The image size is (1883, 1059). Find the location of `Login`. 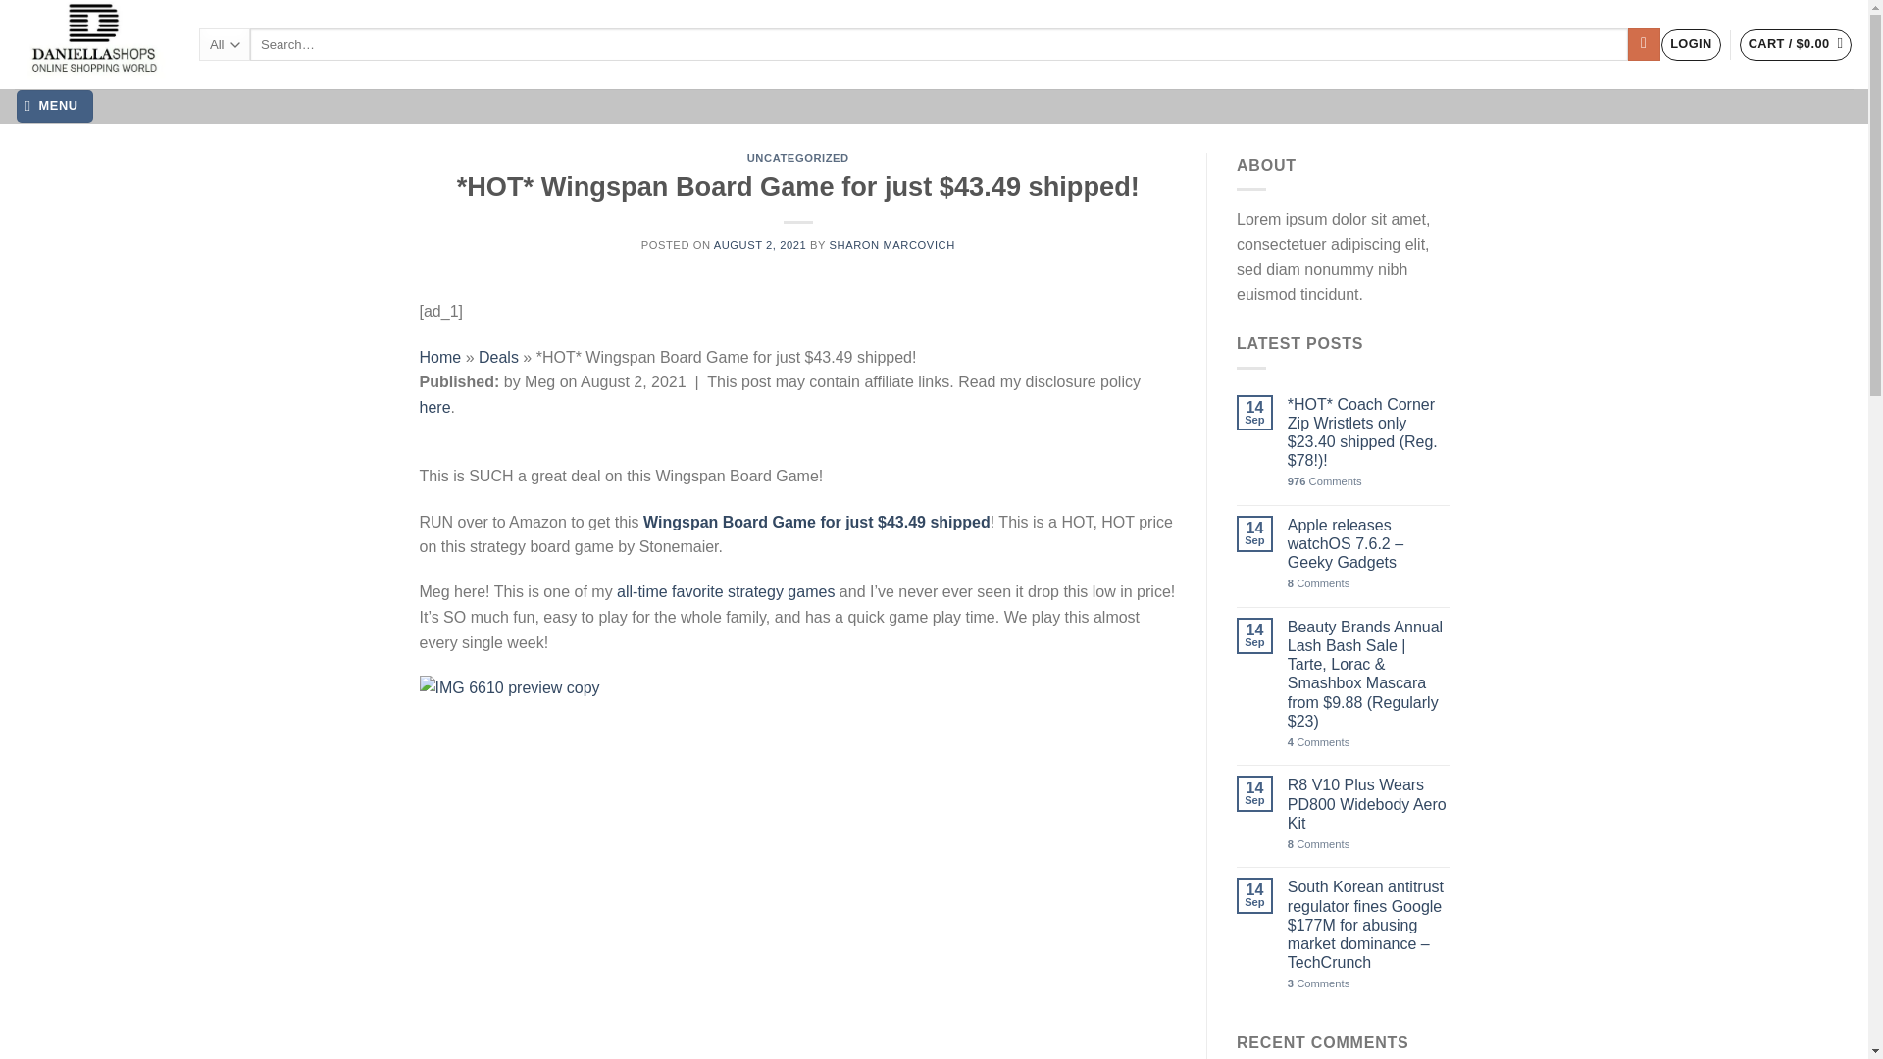

Login is located at coordinates (1691, 45).